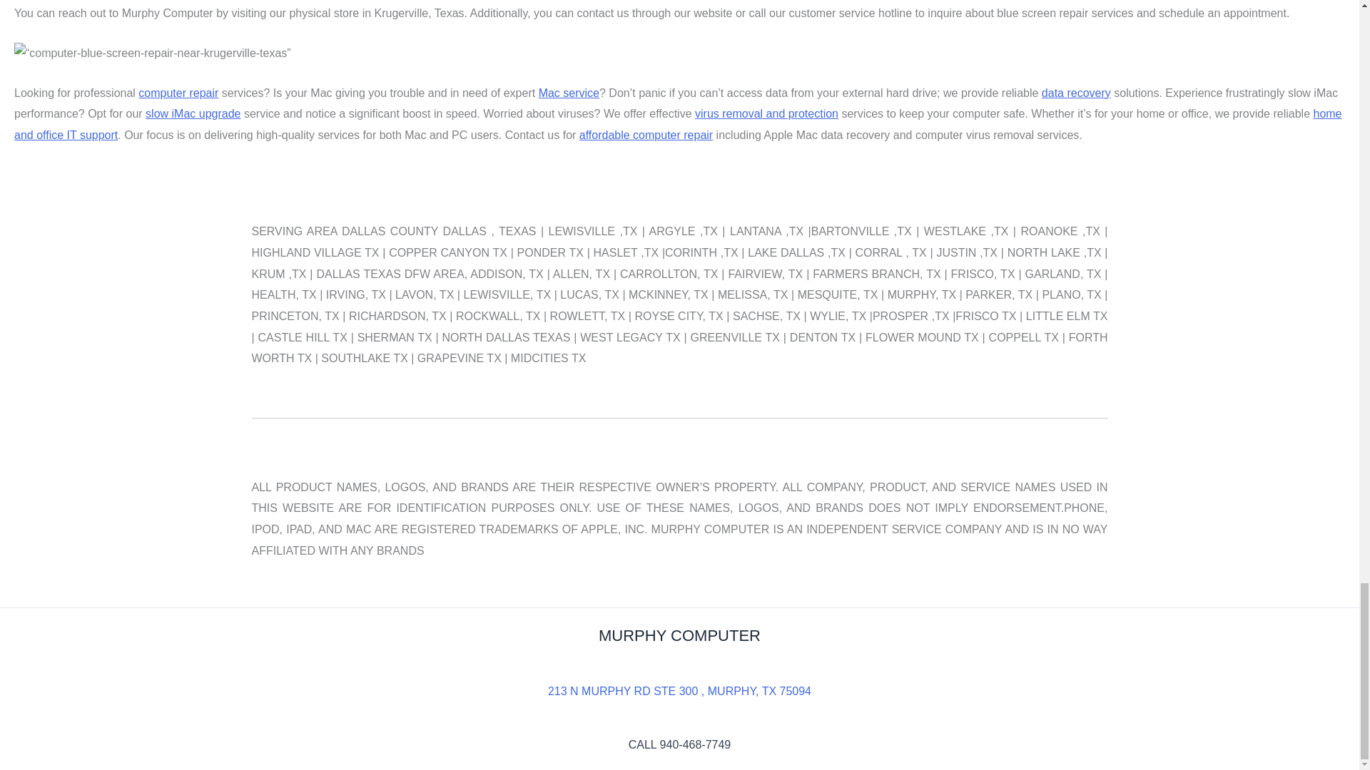 This screenshot has width=1370, height=770. Describe the element at coordinates (193, 114) in the screenshot. I see `slow iMac upgrade` at that location.